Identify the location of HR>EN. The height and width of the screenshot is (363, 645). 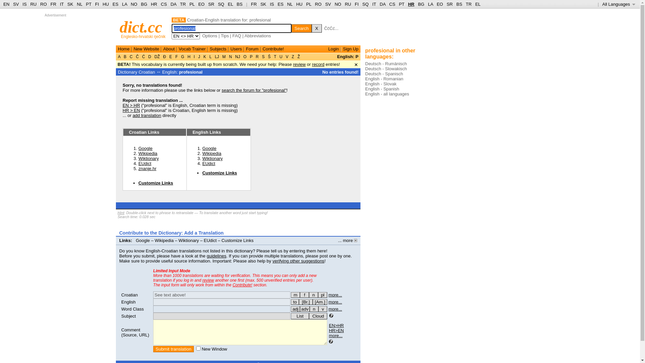
(336, 331).